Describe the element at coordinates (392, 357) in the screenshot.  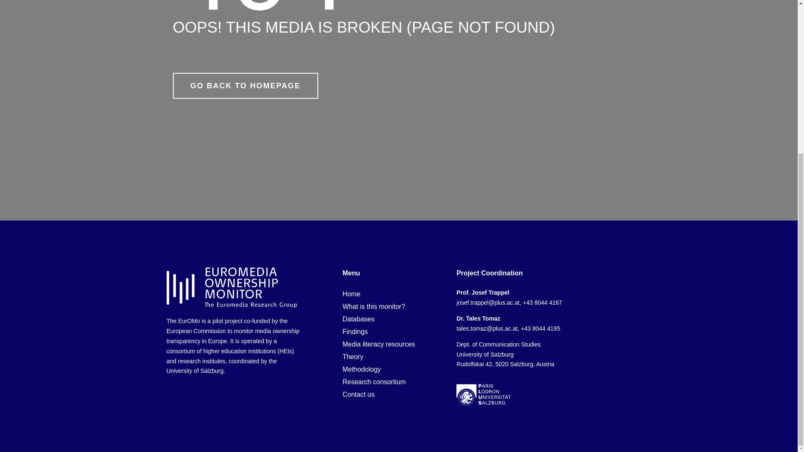
I see `Theory` at that location.